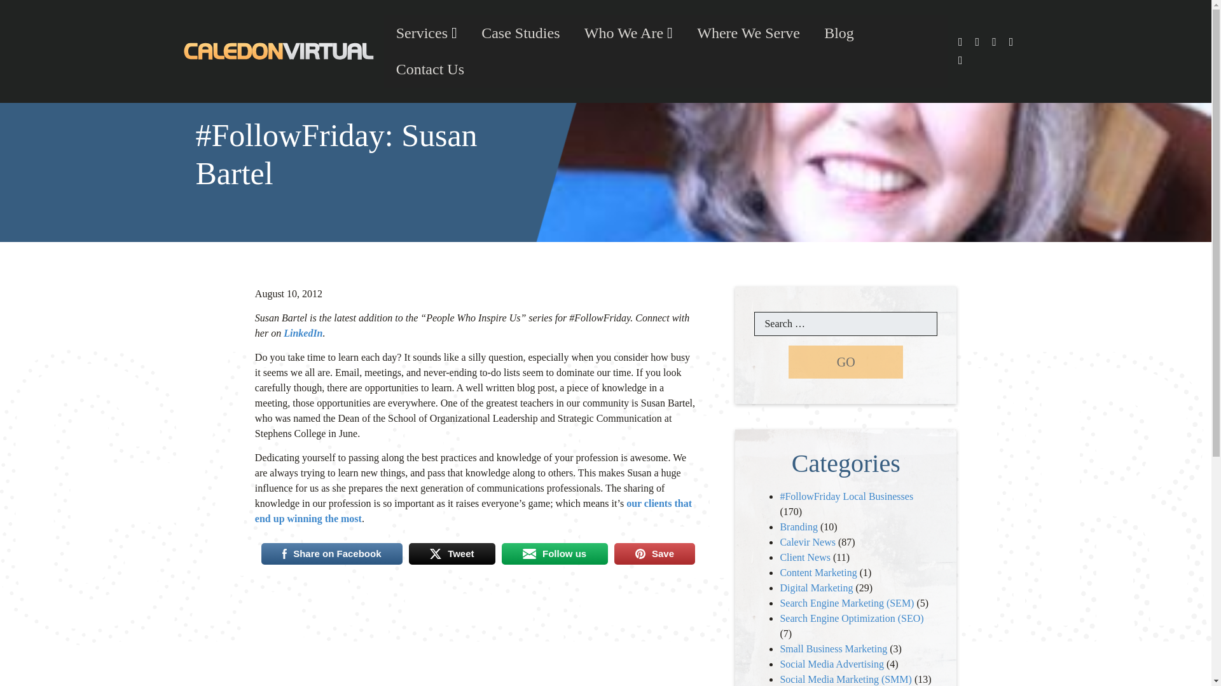  Describe the element at coordinates (628, 33) in the screenshot. I see `Who We Are` at that location.